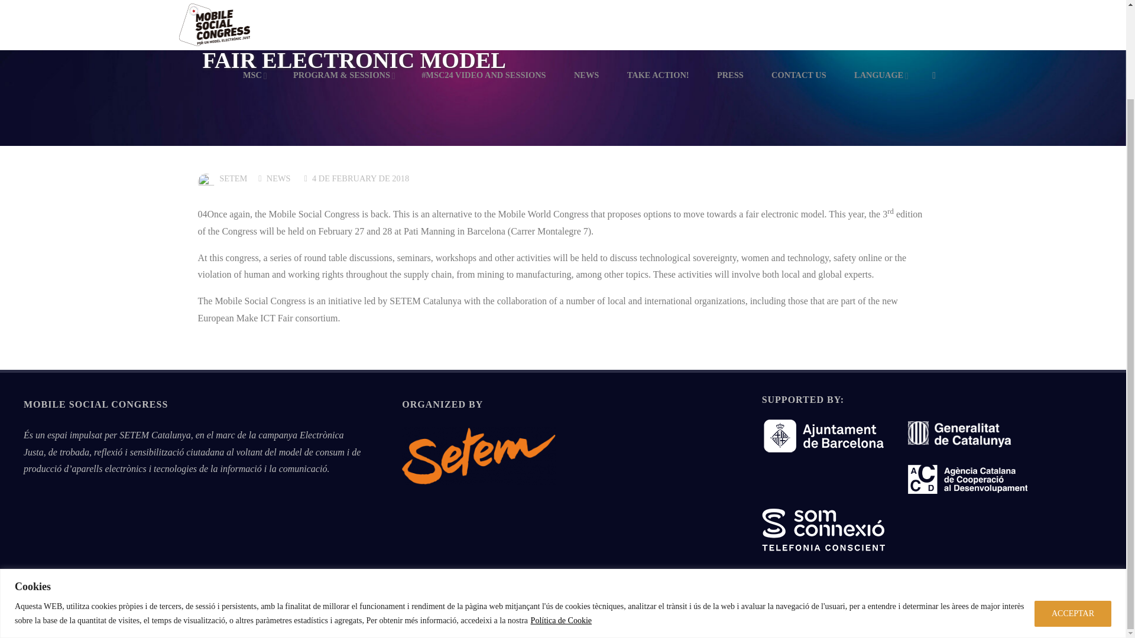 The height and width of the screenshot is (638, 1135). I want to click on LinkedIn, so click(876, 620).